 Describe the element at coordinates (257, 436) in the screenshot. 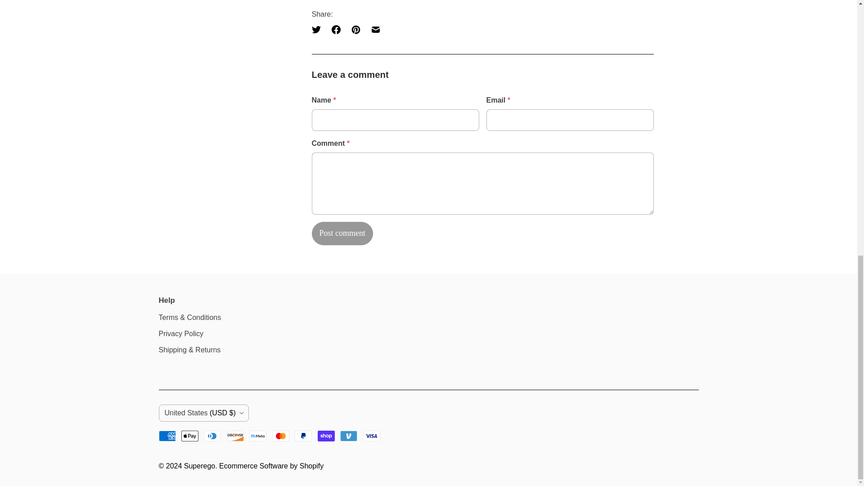

I see `Meta Pay` at that location.